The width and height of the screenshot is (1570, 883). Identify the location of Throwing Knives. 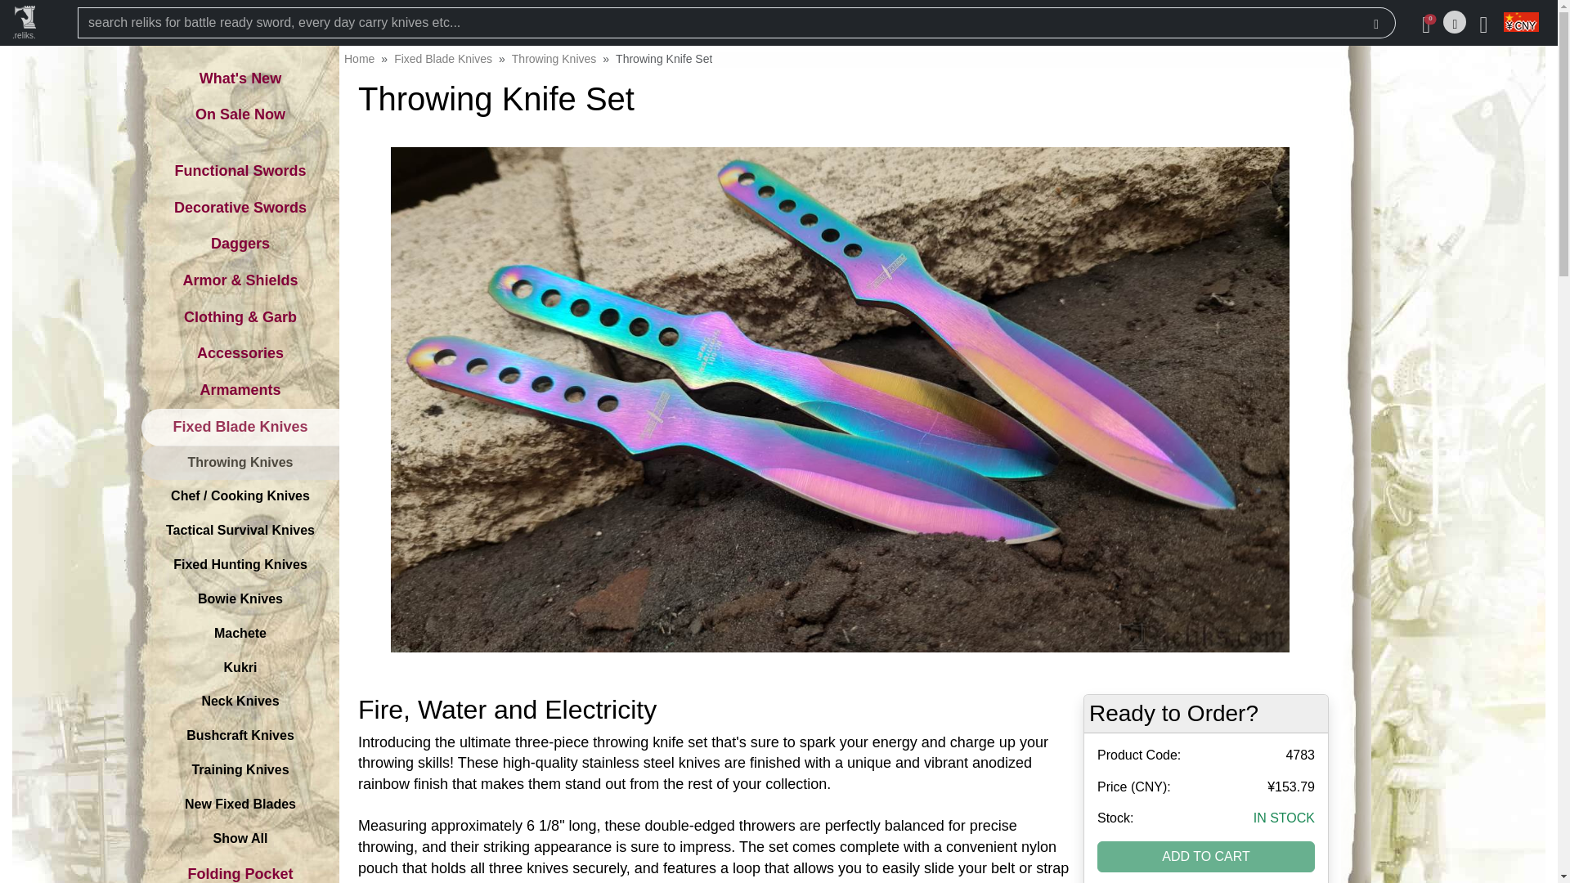
(554, 58).